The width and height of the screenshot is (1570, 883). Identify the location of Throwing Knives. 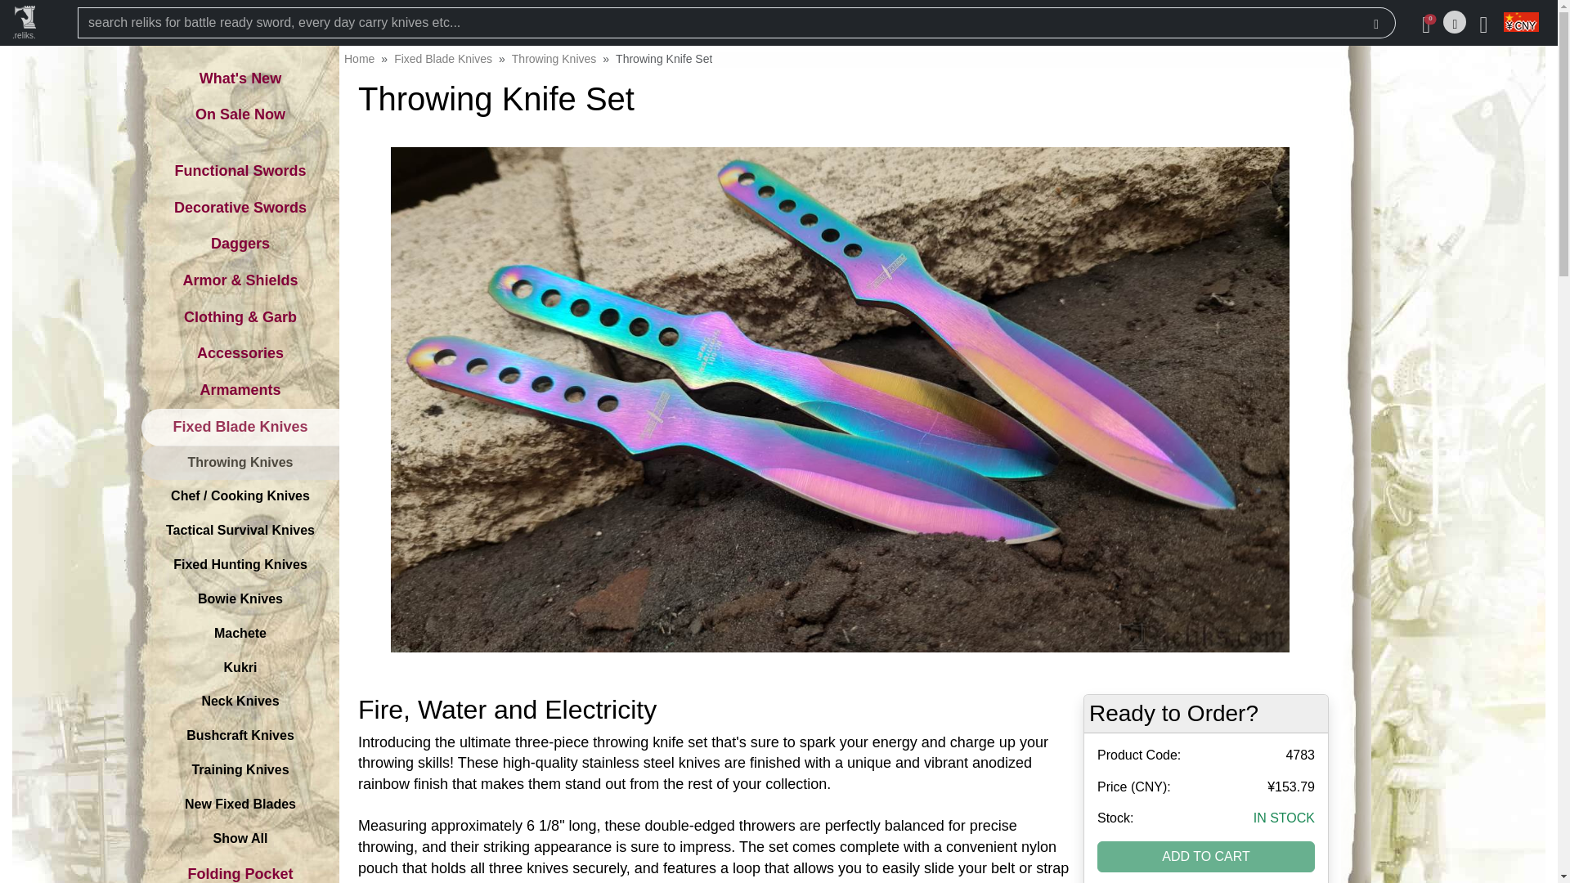
(554, 58).